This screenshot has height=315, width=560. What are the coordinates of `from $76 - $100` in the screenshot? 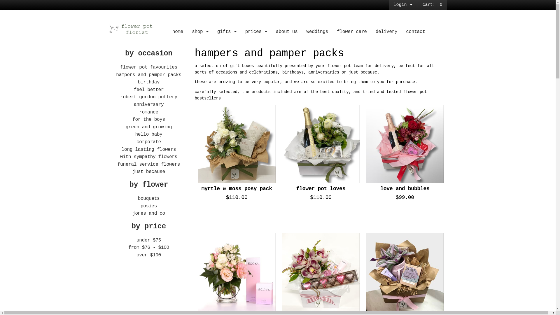 It's located at (149, 248).